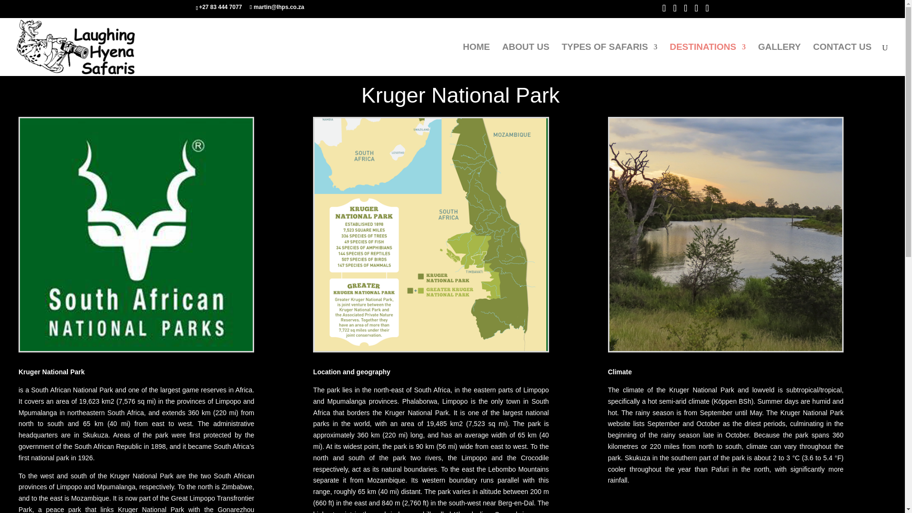 This screenshot has width=912, height=513. Describe the element at coordinates (525, 59) in the screenshot. I see `ABOUT US` at that location.